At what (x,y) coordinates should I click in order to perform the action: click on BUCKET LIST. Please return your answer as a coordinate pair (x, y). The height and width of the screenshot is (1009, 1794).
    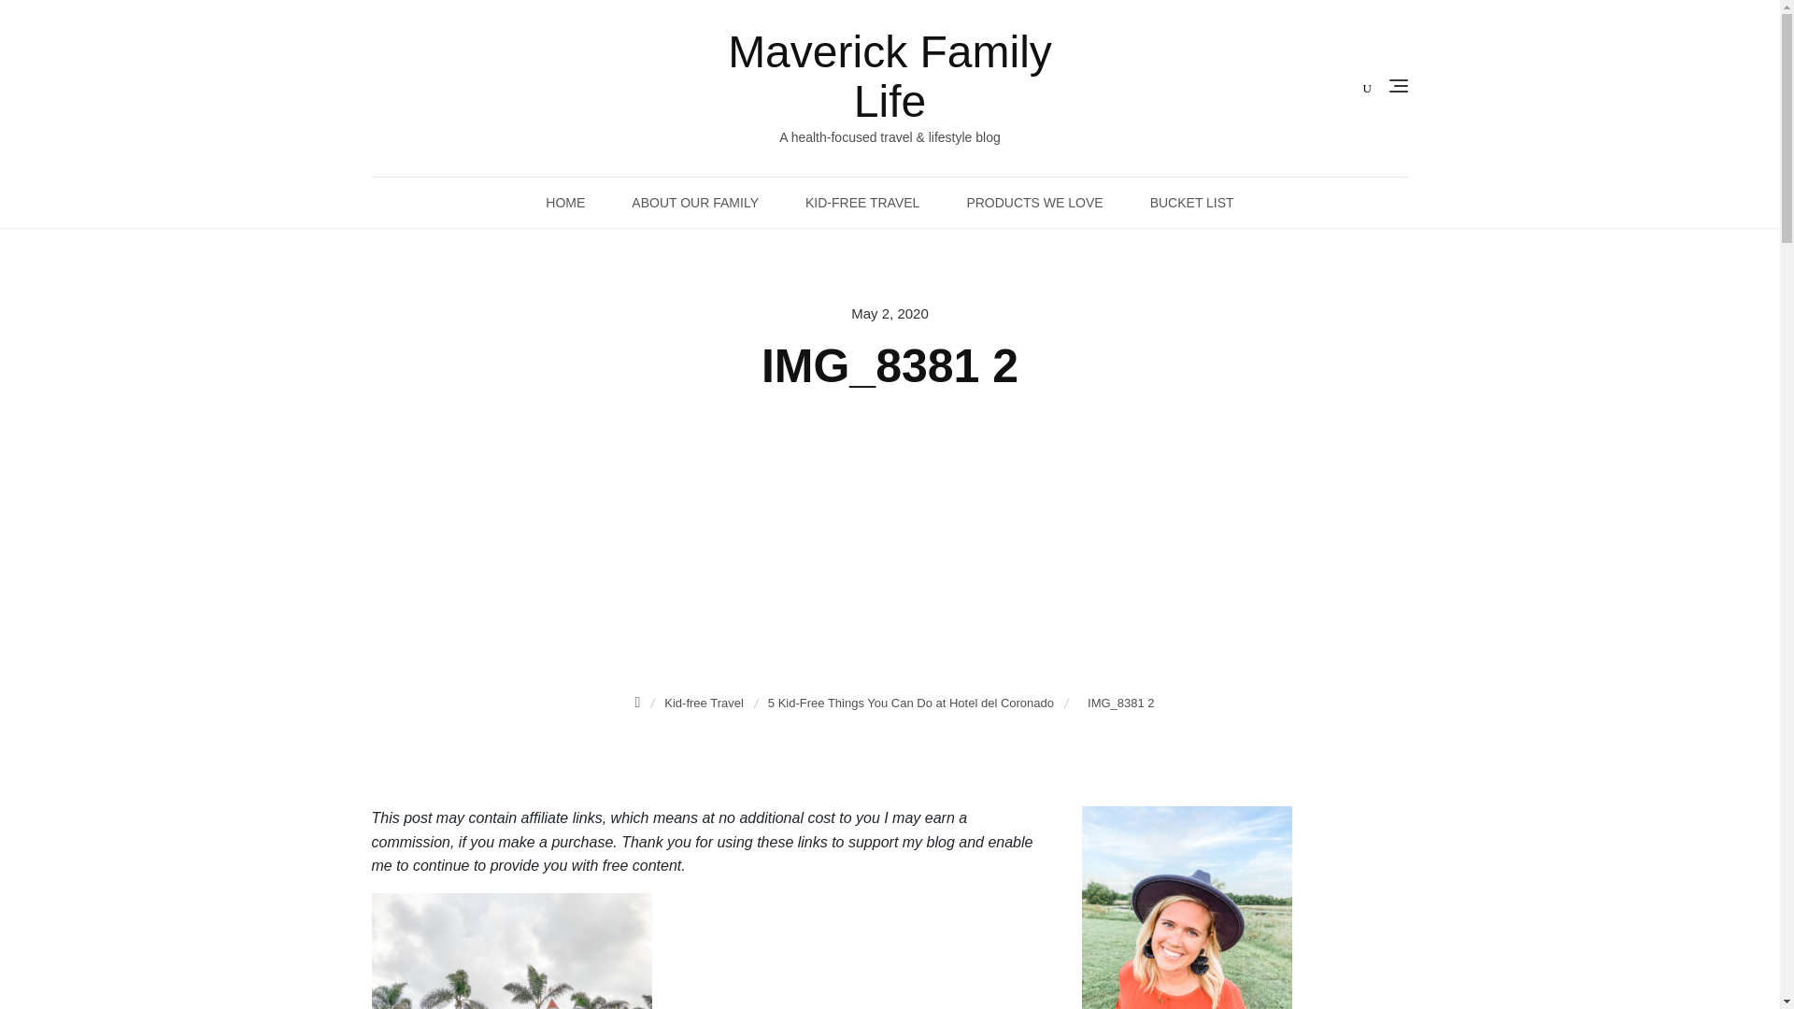
    Looking at the image, I should click on (1191, 203).